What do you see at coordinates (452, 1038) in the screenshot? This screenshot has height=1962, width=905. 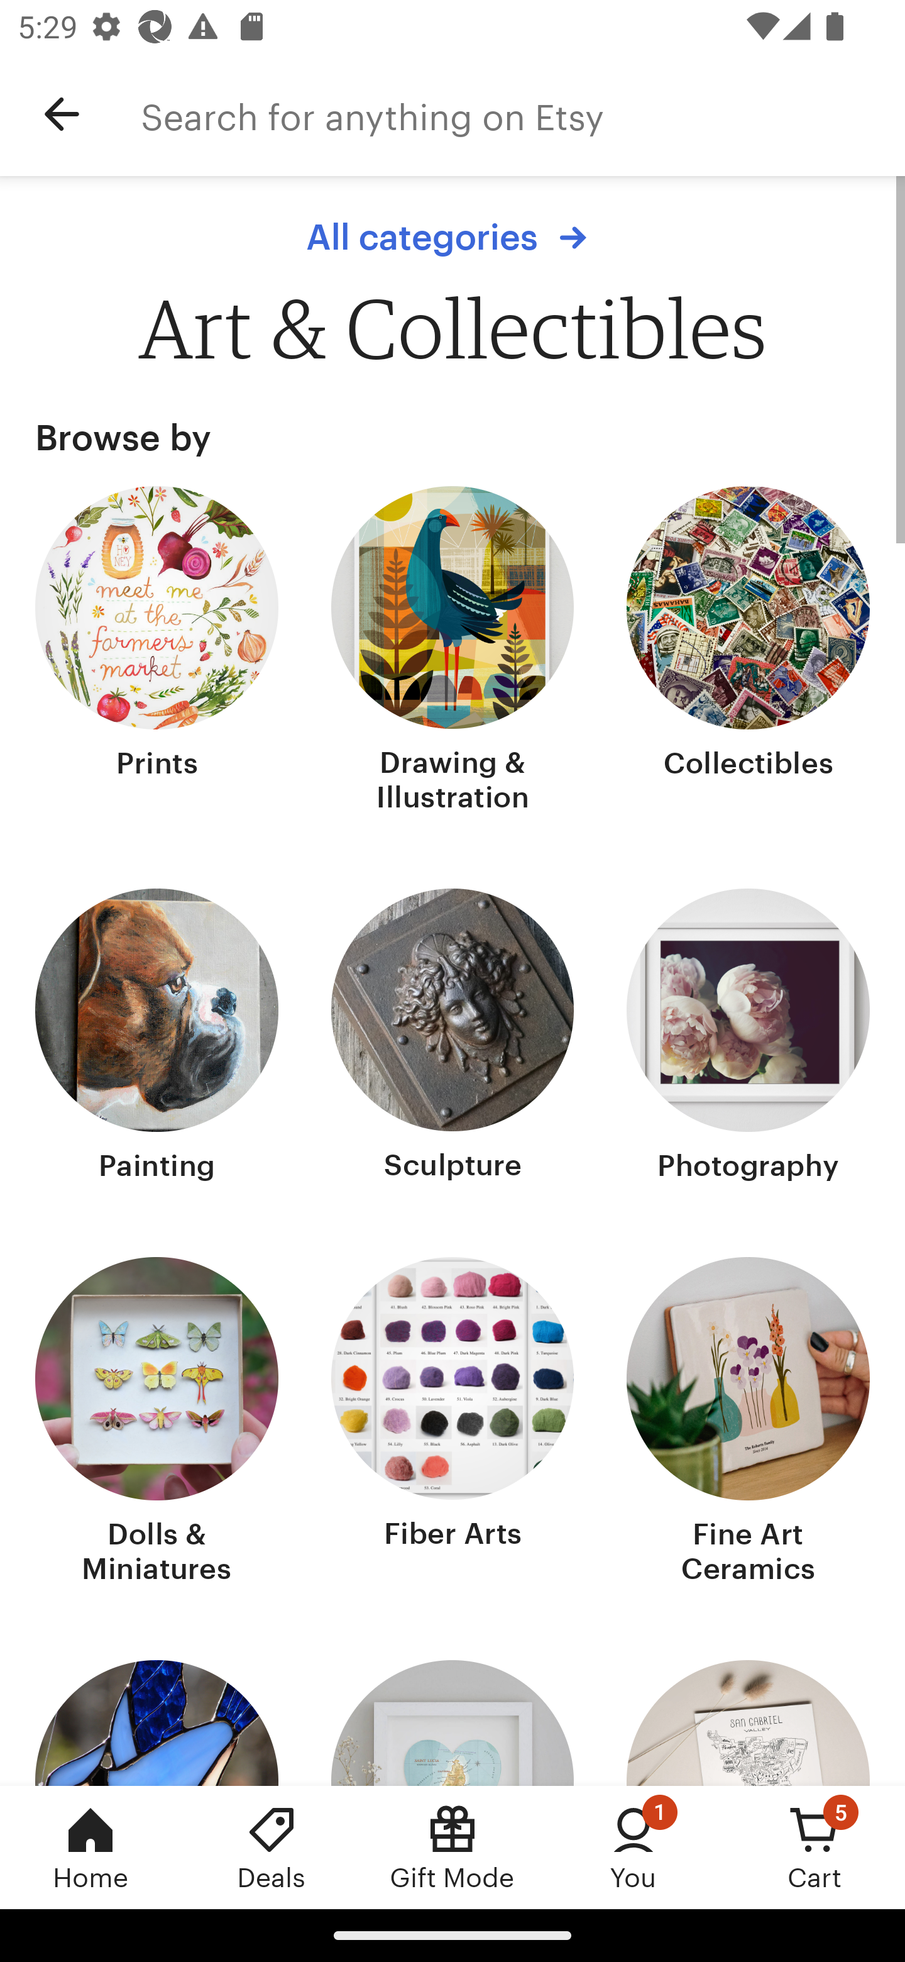 I see `Sculpture` at bounding box center [452, 1038].